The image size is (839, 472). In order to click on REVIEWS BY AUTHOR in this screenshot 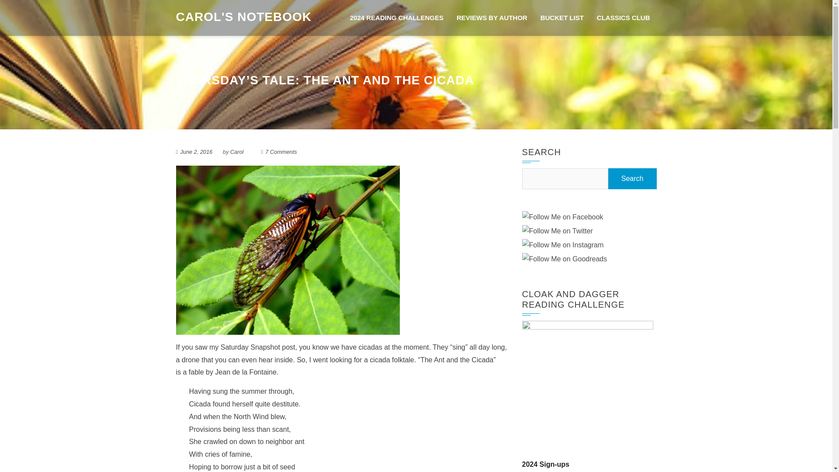, I will do `click(492, 18)`.